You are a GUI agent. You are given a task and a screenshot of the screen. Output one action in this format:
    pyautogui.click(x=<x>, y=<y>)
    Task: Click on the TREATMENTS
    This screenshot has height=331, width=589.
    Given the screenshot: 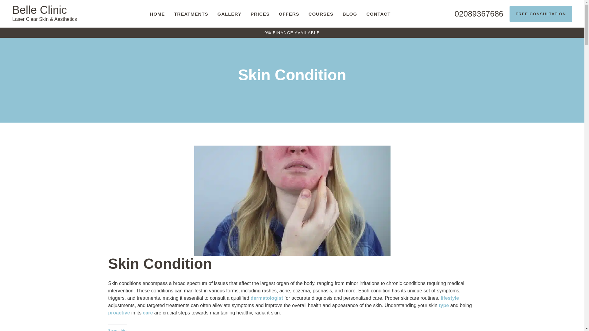 What is the action you would take?
    pyautogui.click(x=191, y=14)
    